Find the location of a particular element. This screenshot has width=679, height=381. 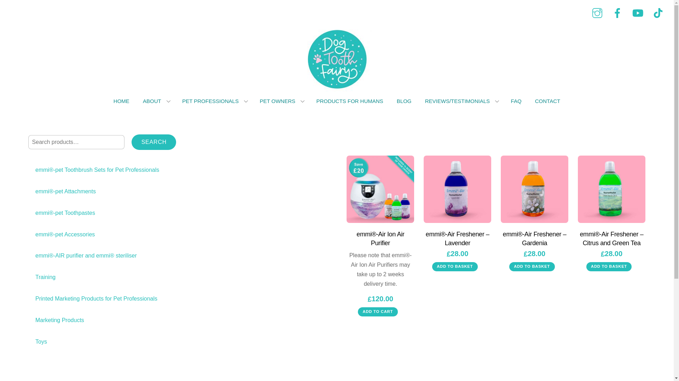

PET PROFESSIONALS is located at coordinates (214, 101).